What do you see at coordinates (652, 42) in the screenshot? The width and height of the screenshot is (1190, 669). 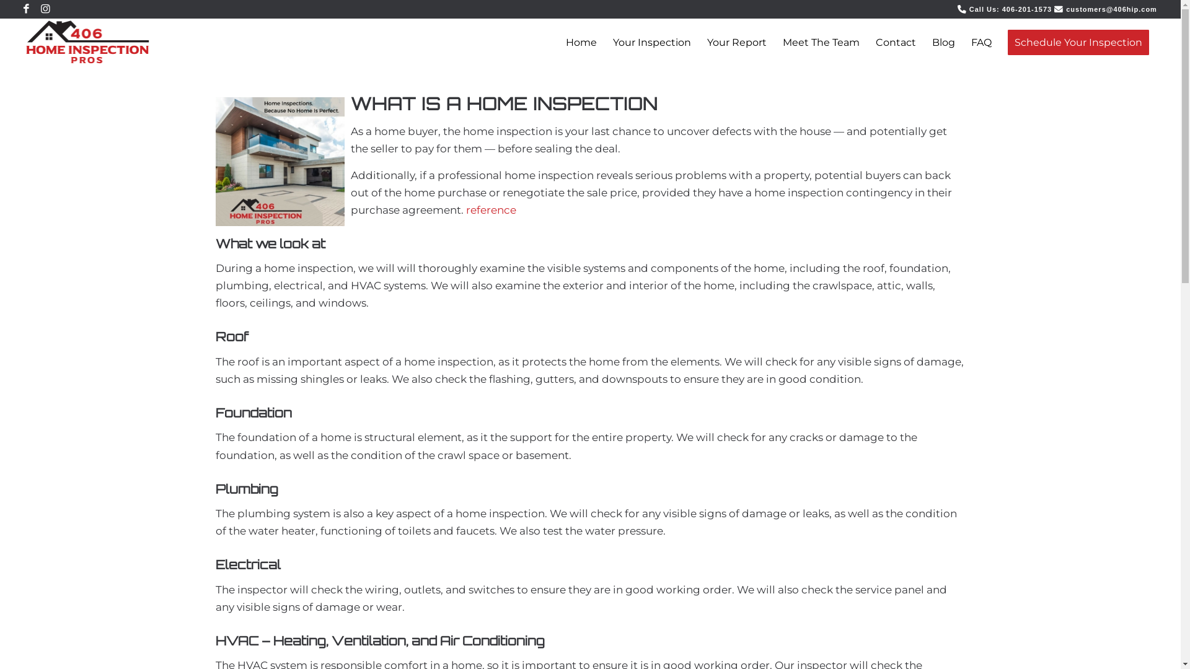 I see `Your Inspection` at bounding box center [652, 42].